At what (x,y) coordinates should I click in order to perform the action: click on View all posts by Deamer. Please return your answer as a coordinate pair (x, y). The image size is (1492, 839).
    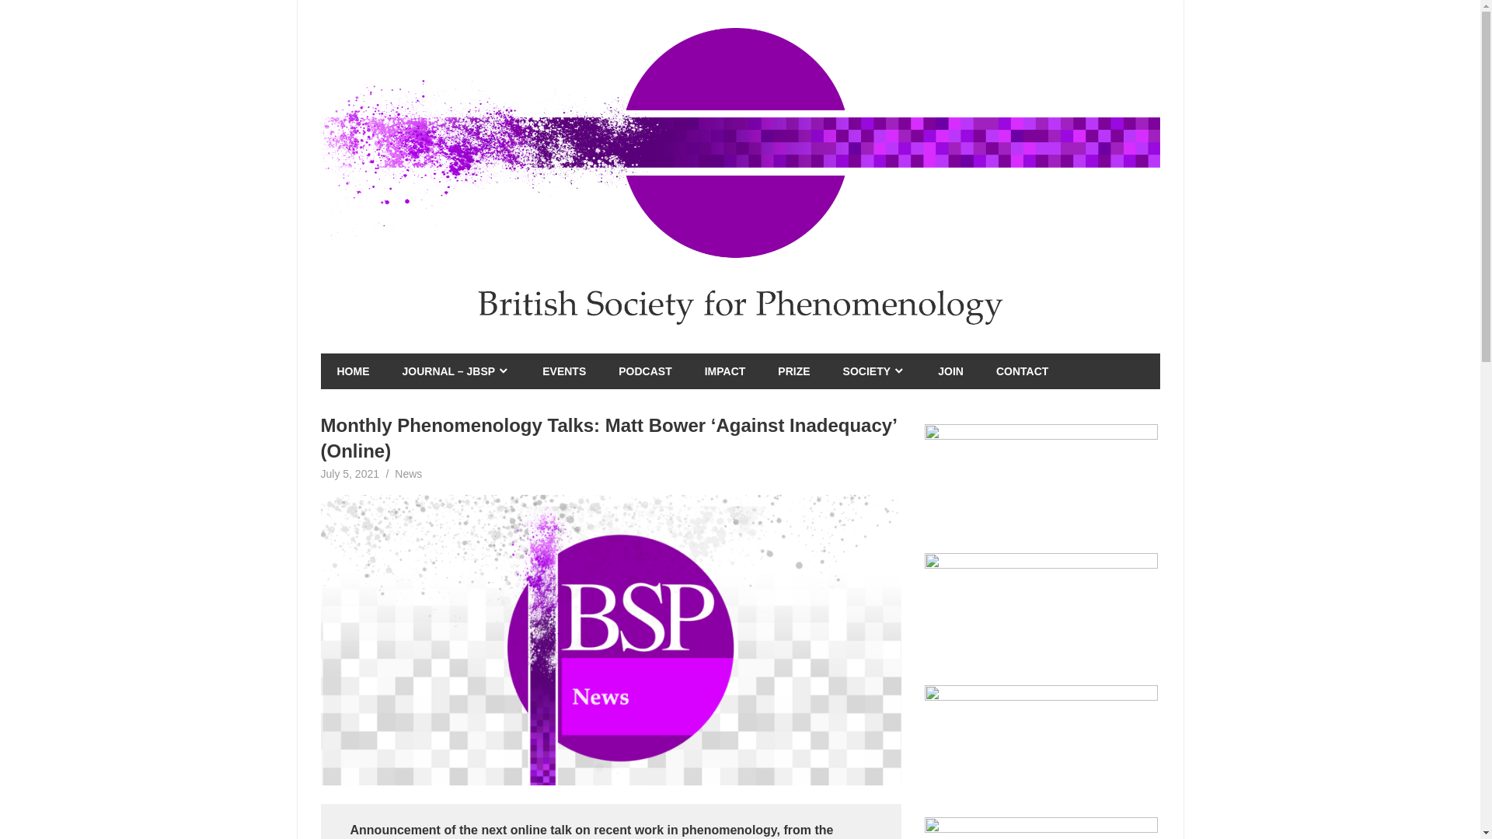
    Looking at the image, I should click on (410, 473).